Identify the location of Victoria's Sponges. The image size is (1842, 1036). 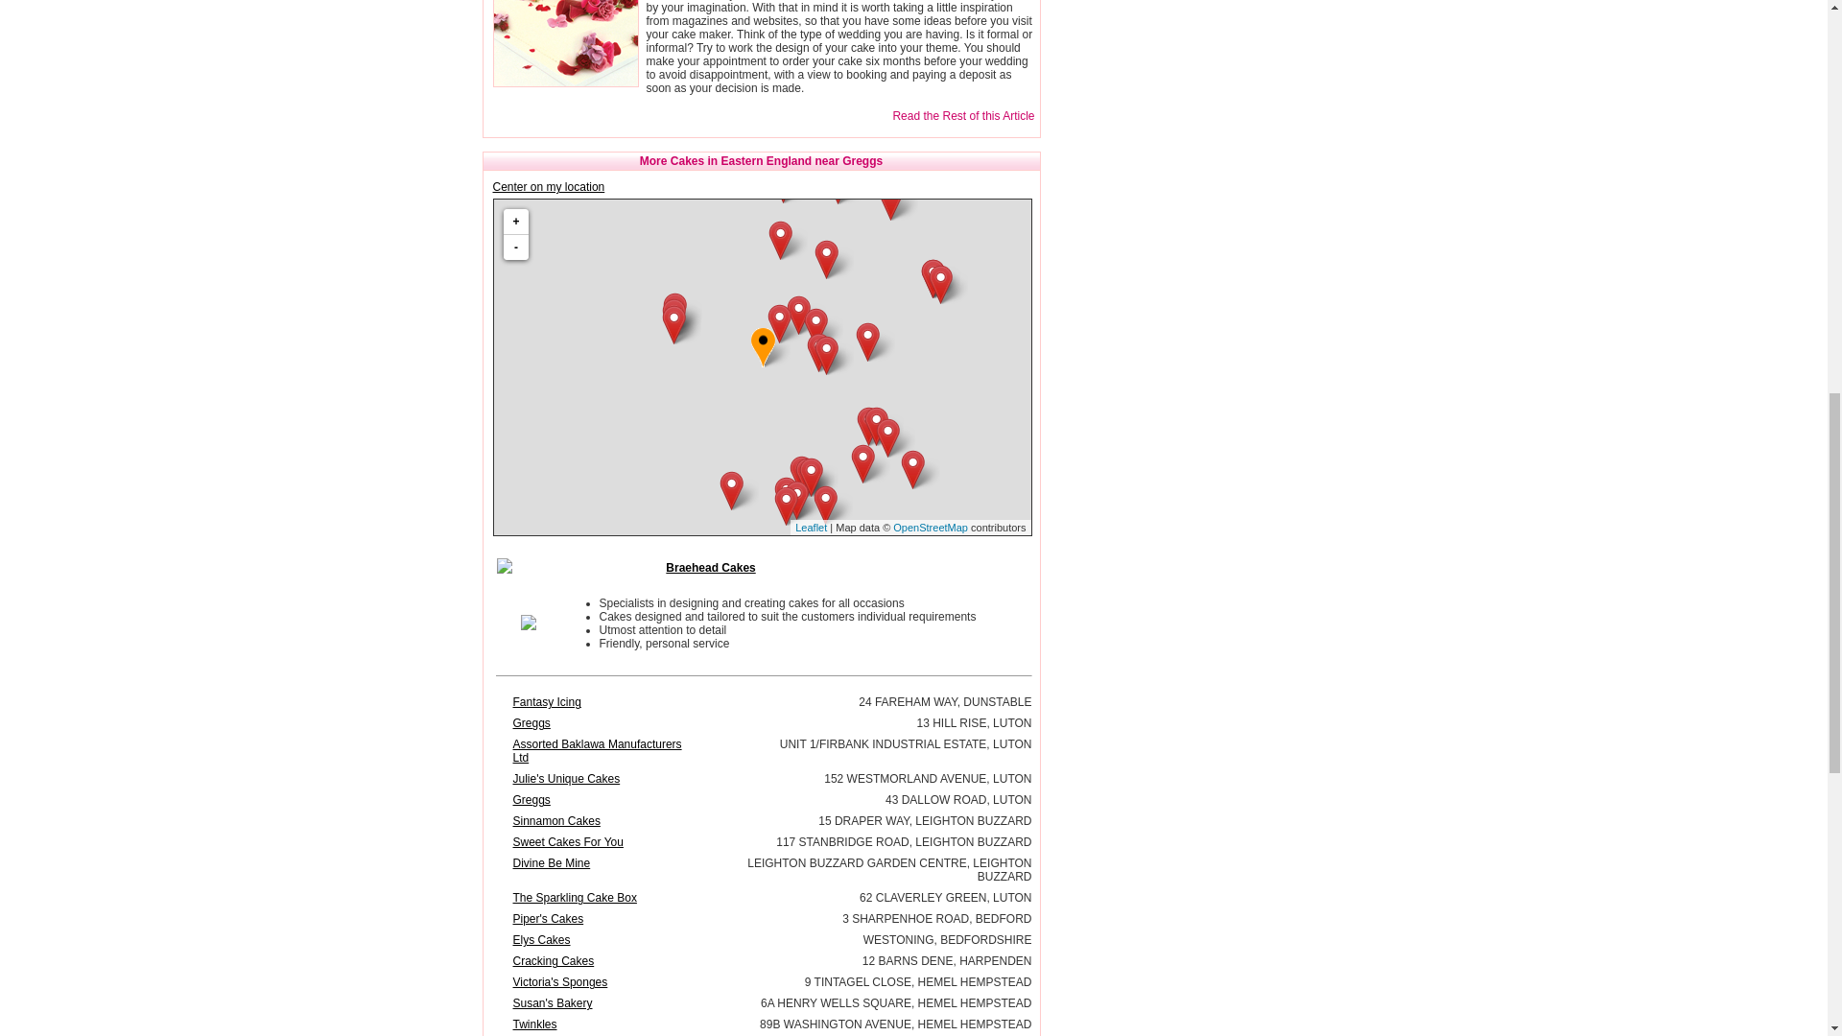
(559, 982).